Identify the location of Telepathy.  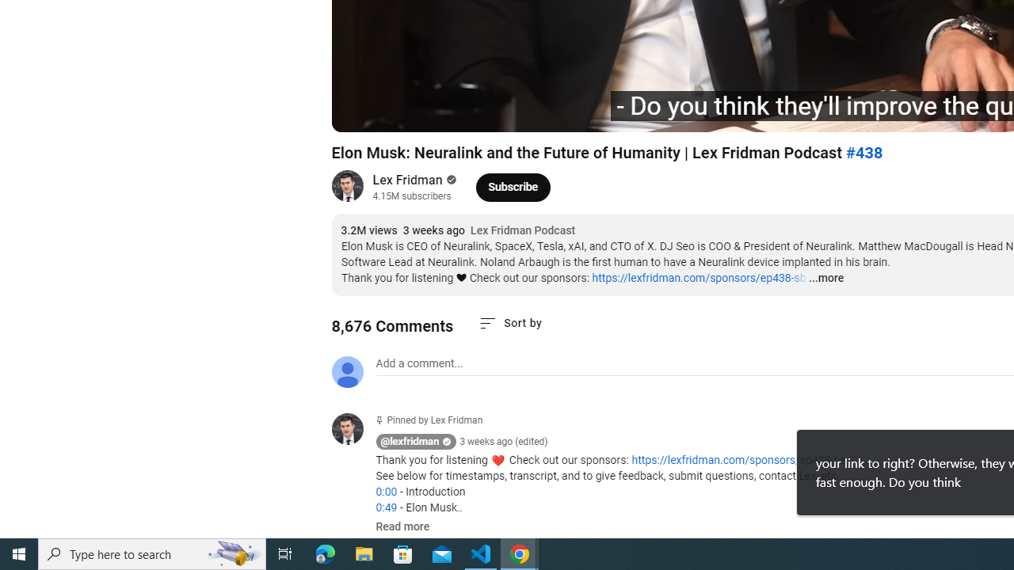
(559, 112).